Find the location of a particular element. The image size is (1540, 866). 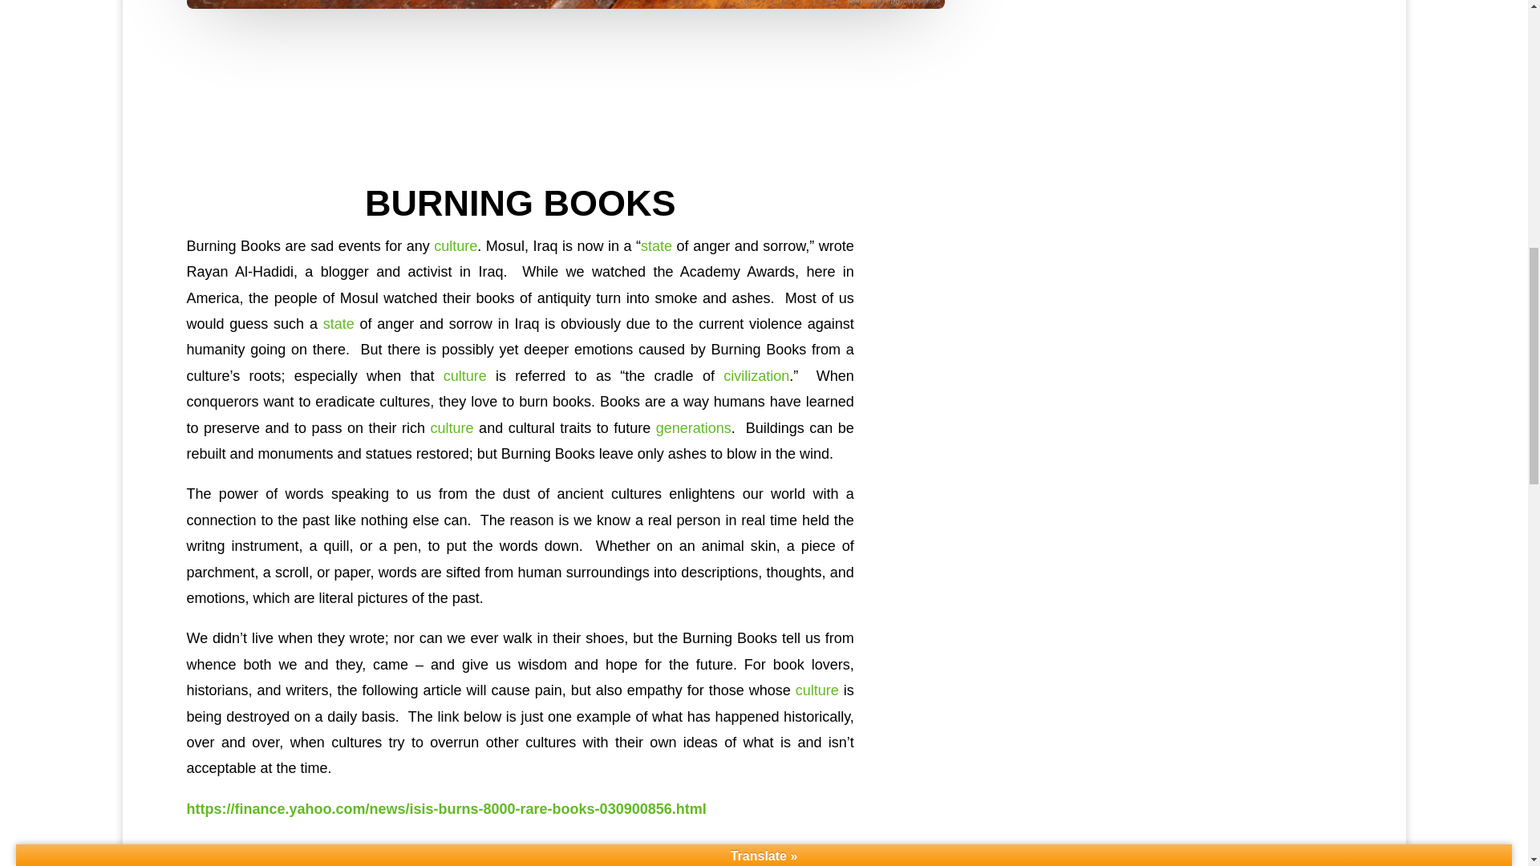

generations is located at coordinates (693, 428).